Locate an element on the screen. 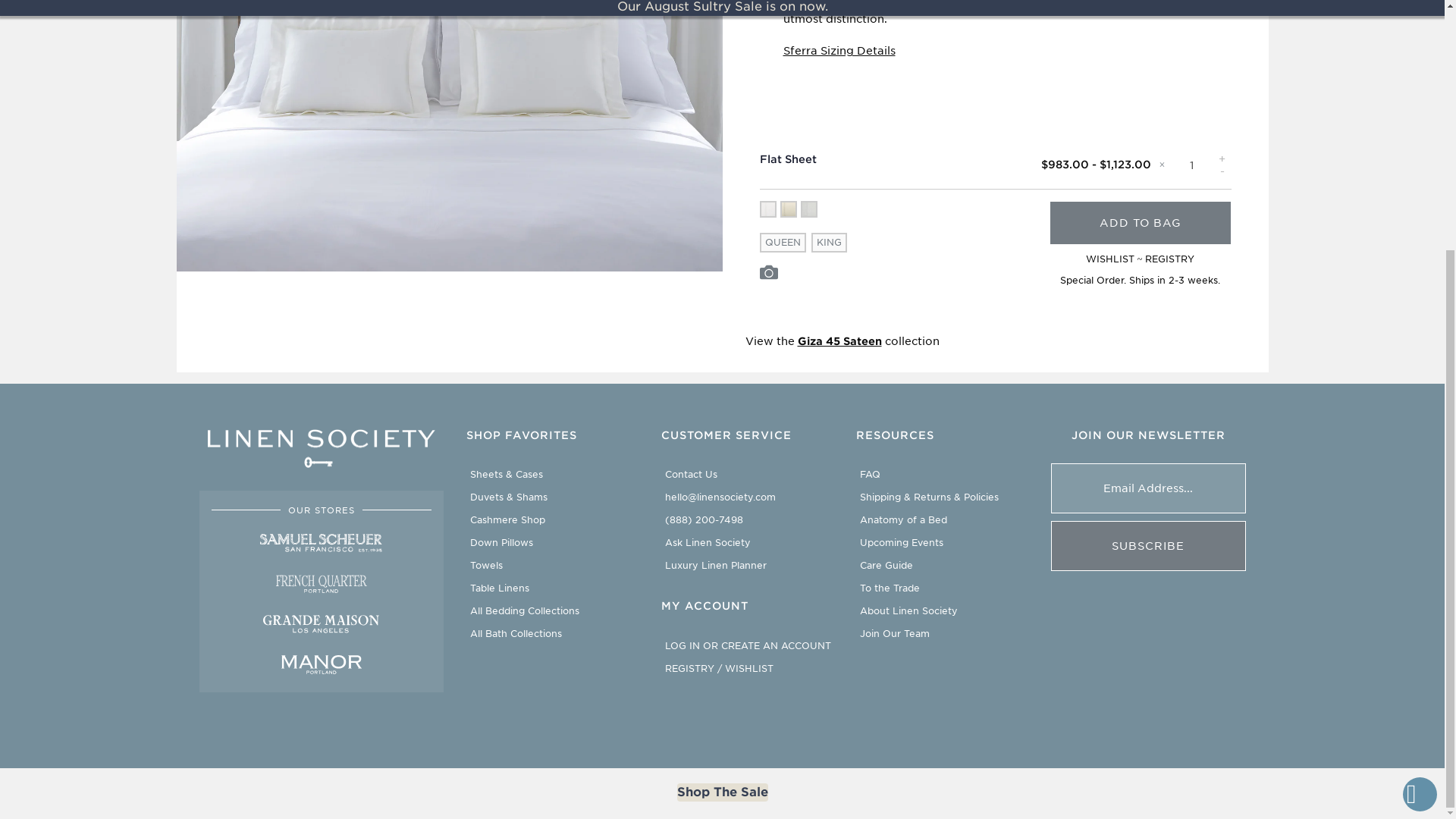  French Quarter Linens is located at coordinates (321, 583).